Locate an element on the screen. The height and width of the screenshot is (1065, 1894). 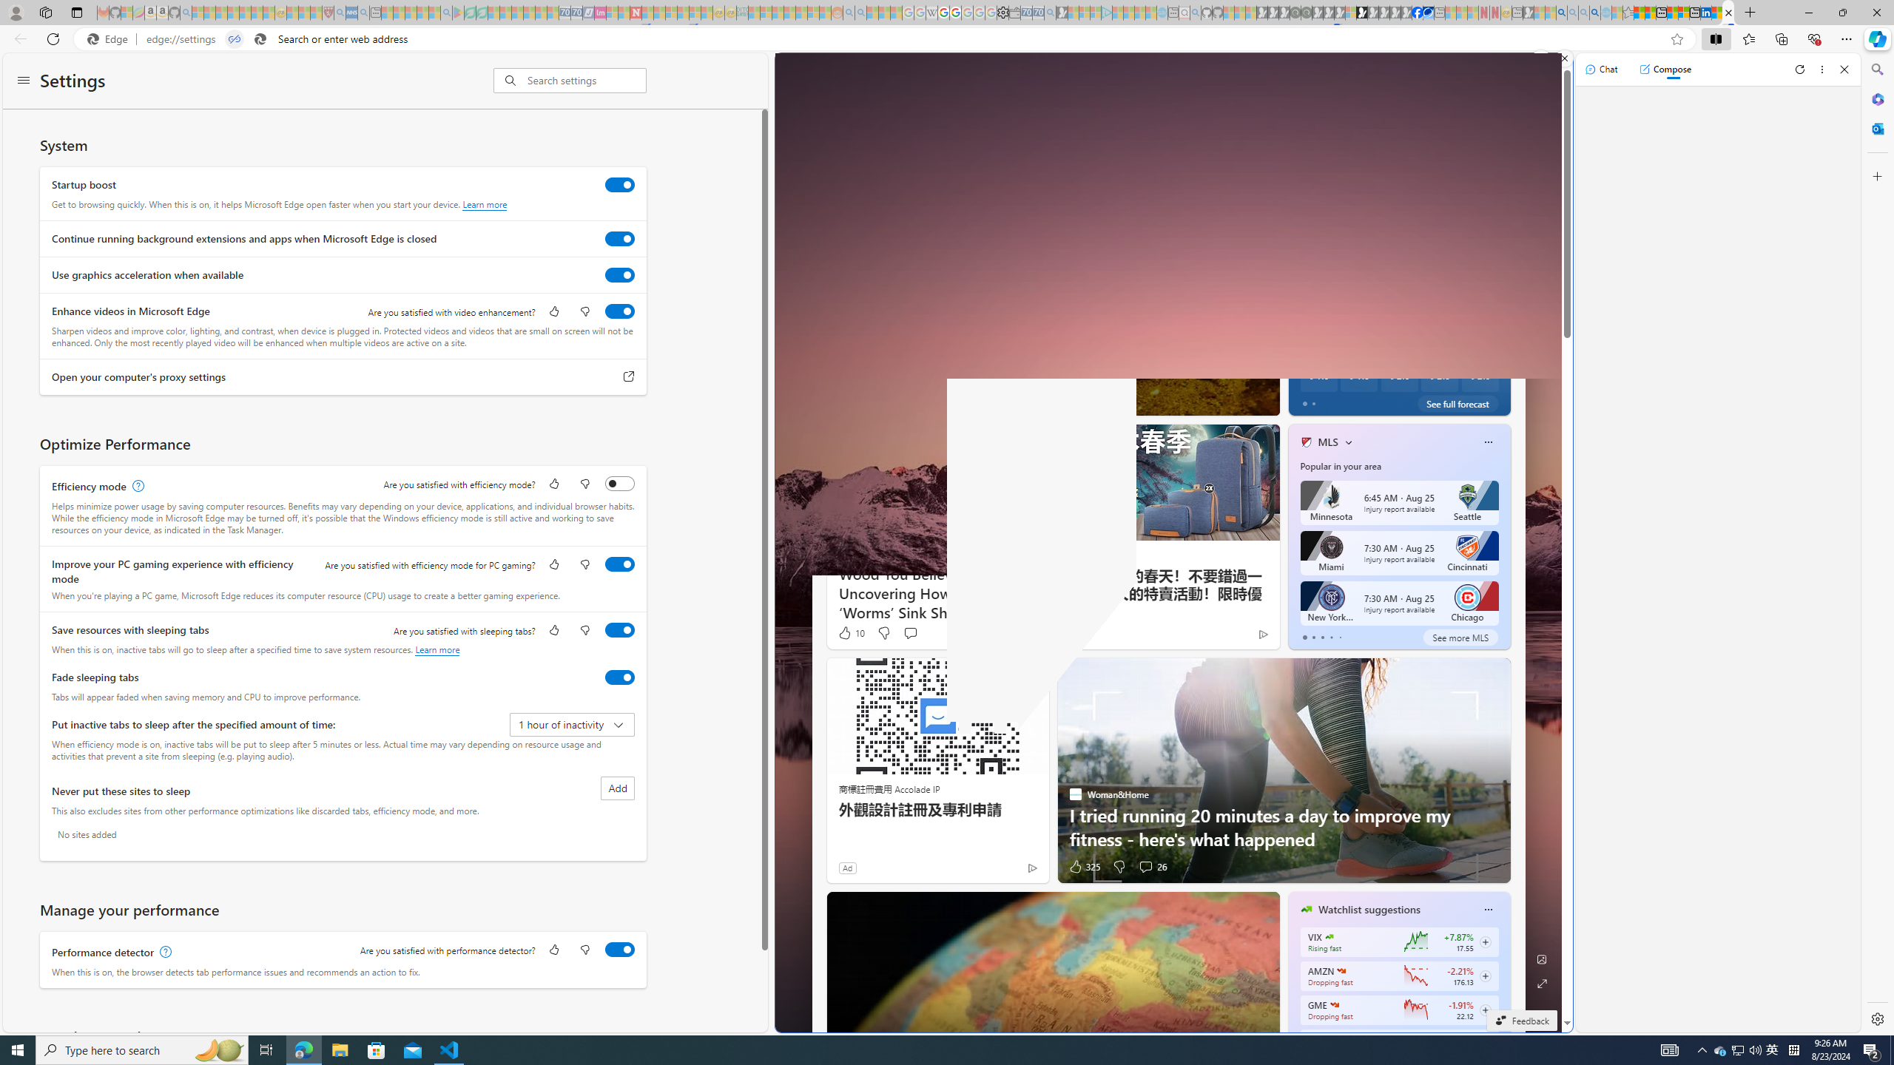
Creatures Found at the Bottom of the Mississippi River is located at coordinates (1054, 362).